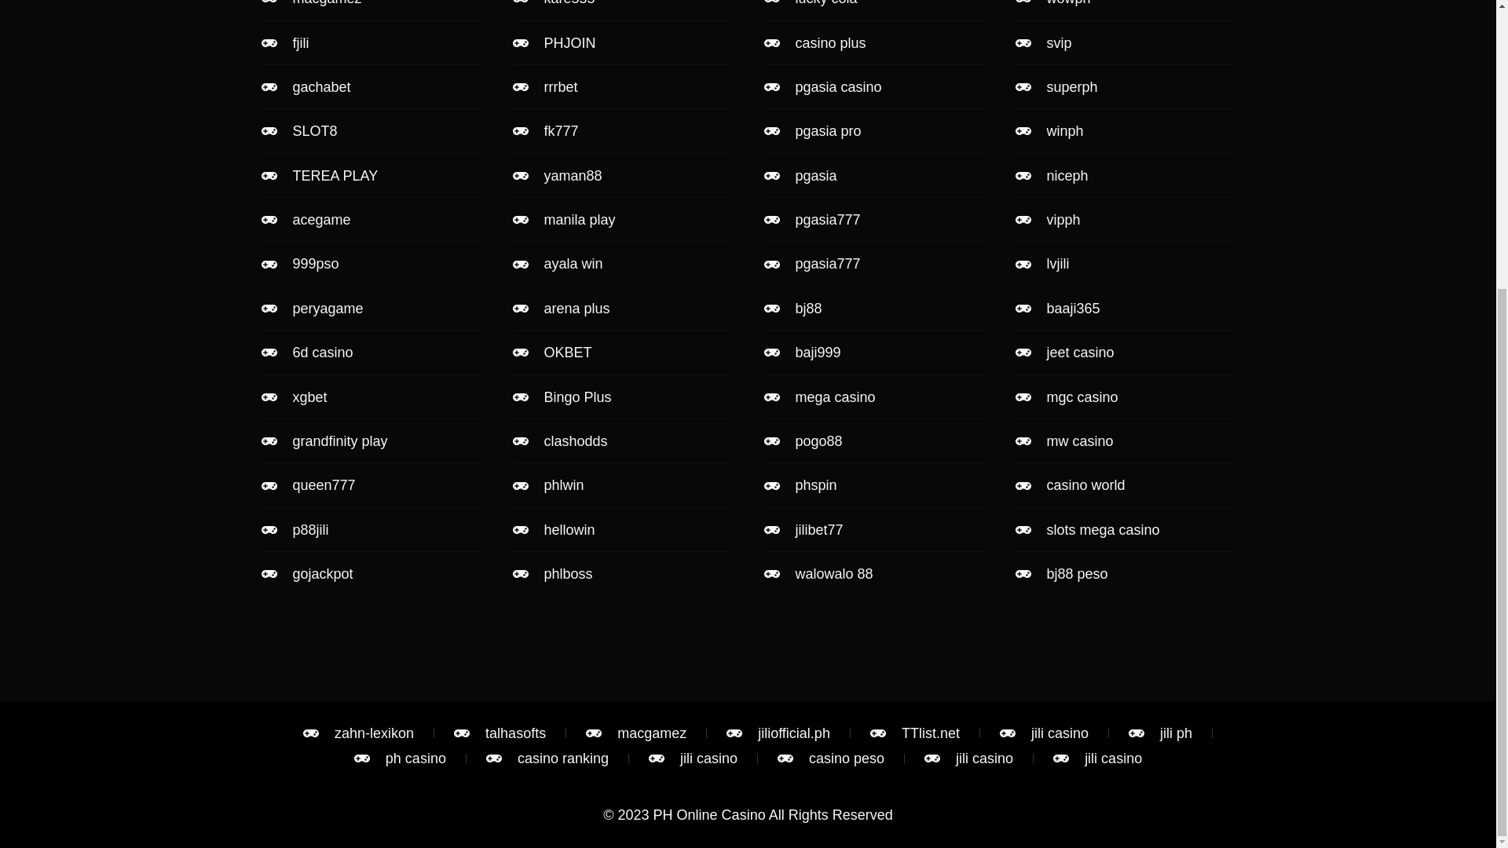 The width and height of the screenshot is (1508, 848). What do you see at coordinates (371, 397) in the screenshot?
I see `xgbet` at bounding box center [371, 397].